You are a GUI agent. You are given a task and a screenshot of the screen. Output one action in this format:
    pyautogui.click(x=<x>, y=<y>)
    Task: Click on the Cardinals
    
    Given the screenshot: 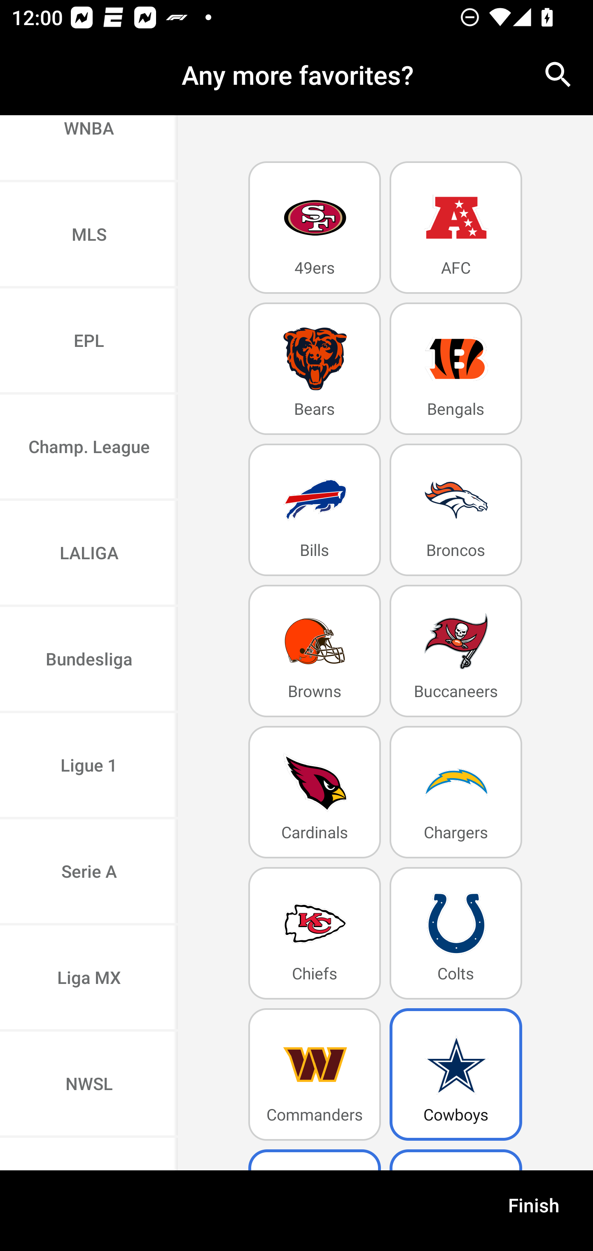 What is the action you would take?
    pyautogui.click(x=315, y=792)
    